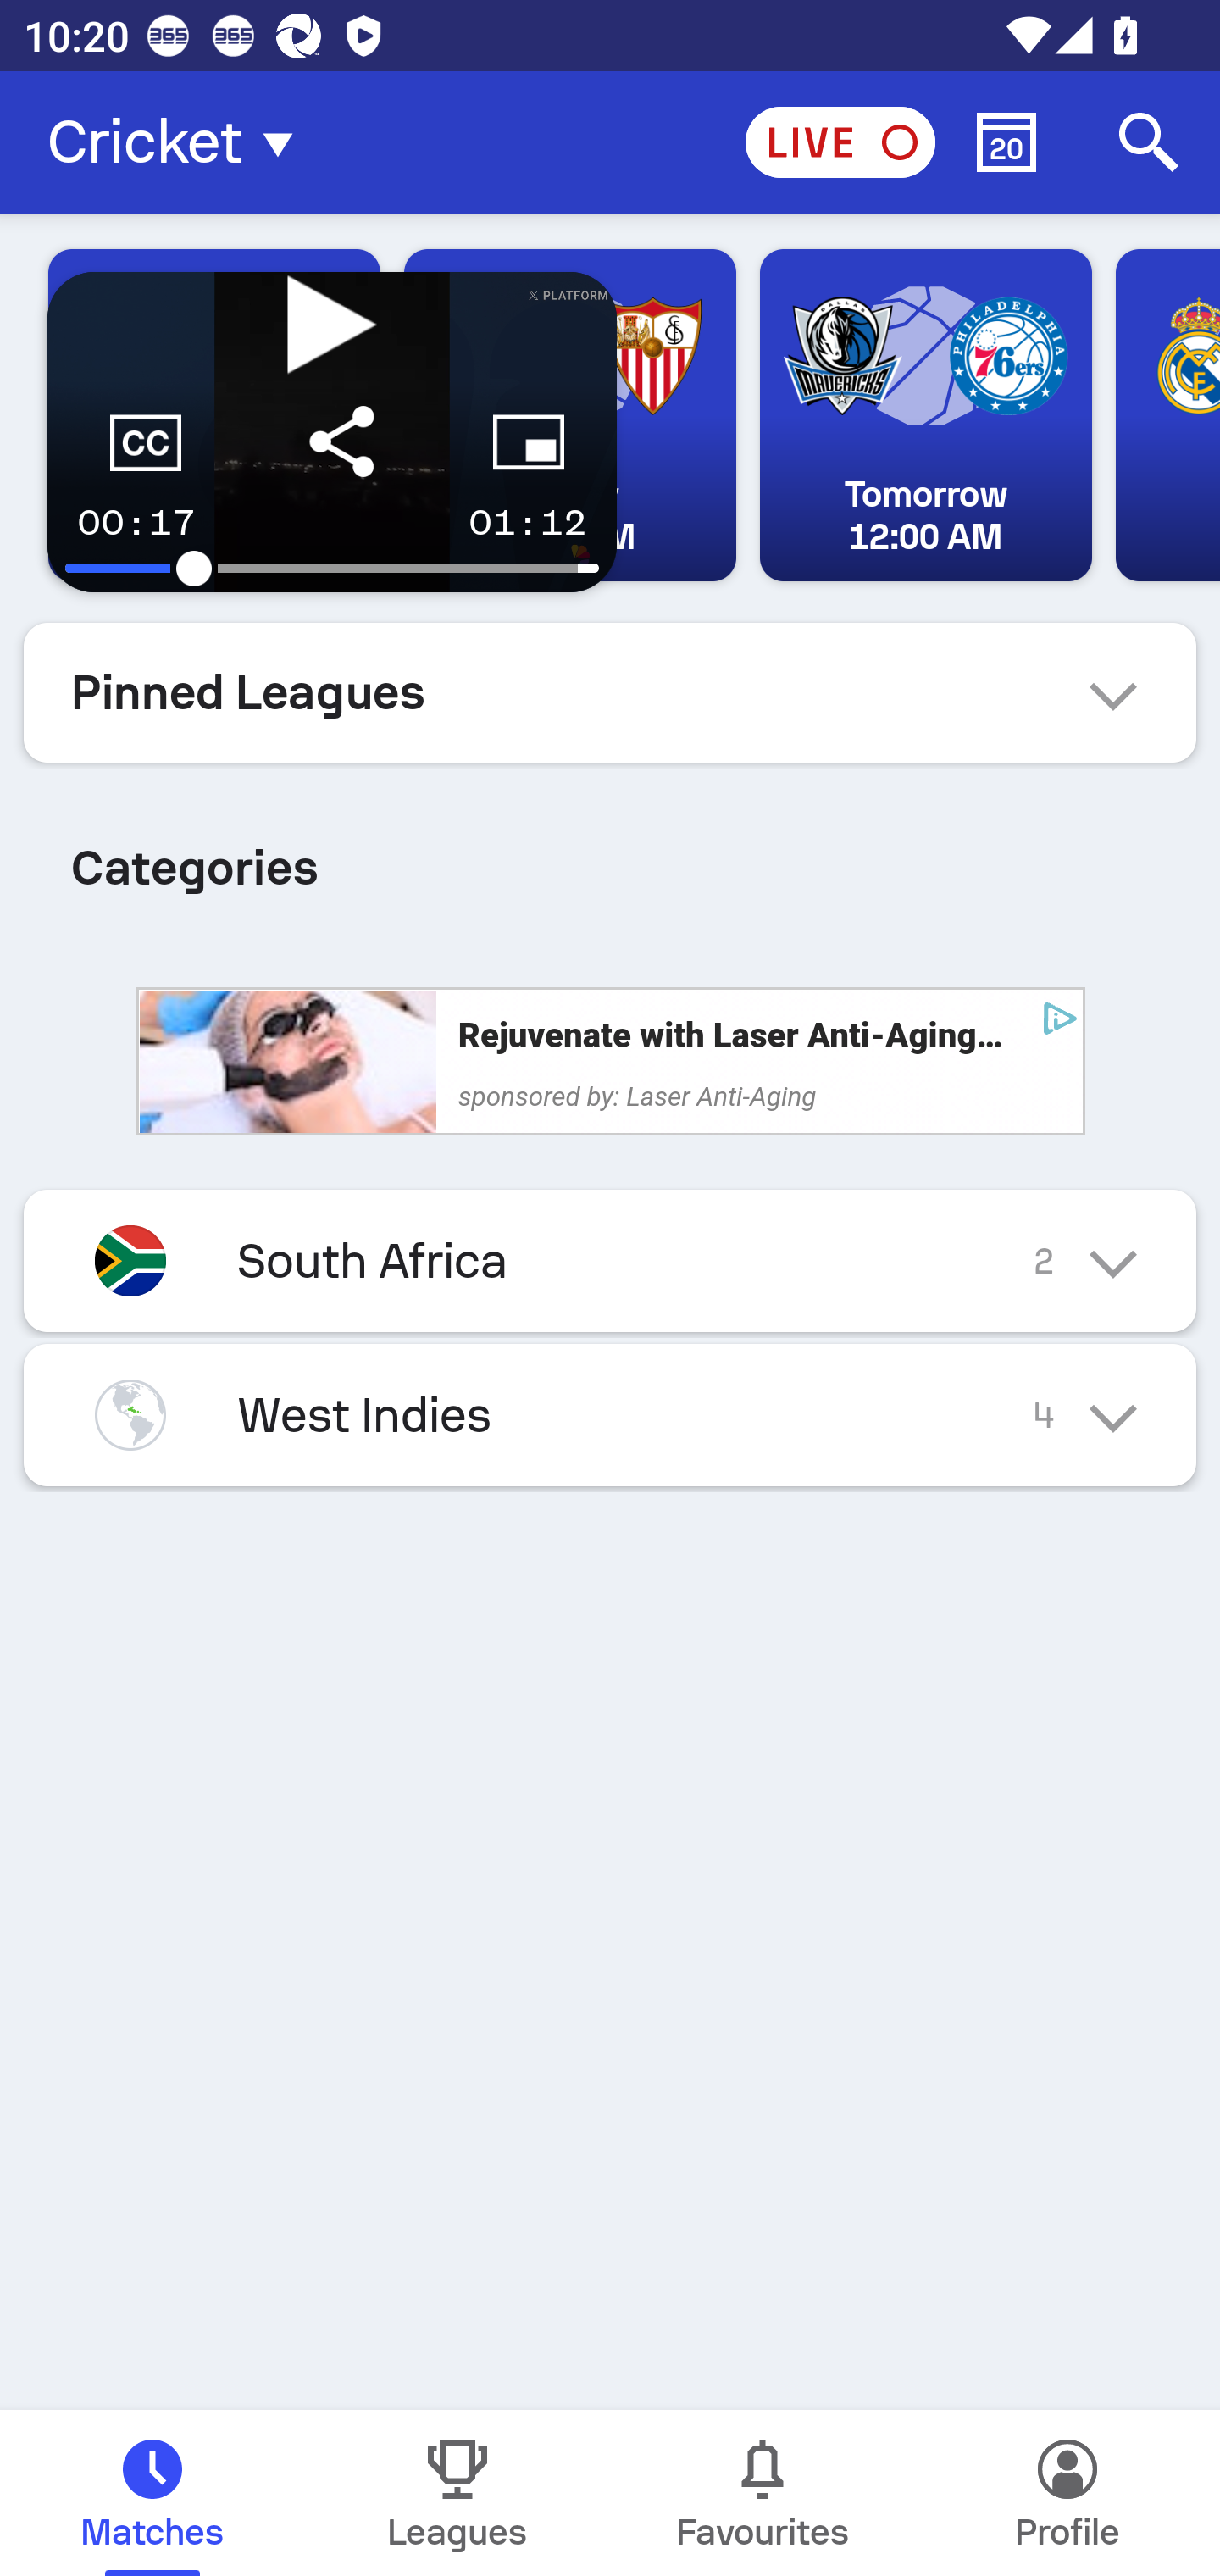 The width and height of the screenshot is (1220, 2576). I want to click on Categories, so click(610, 854).